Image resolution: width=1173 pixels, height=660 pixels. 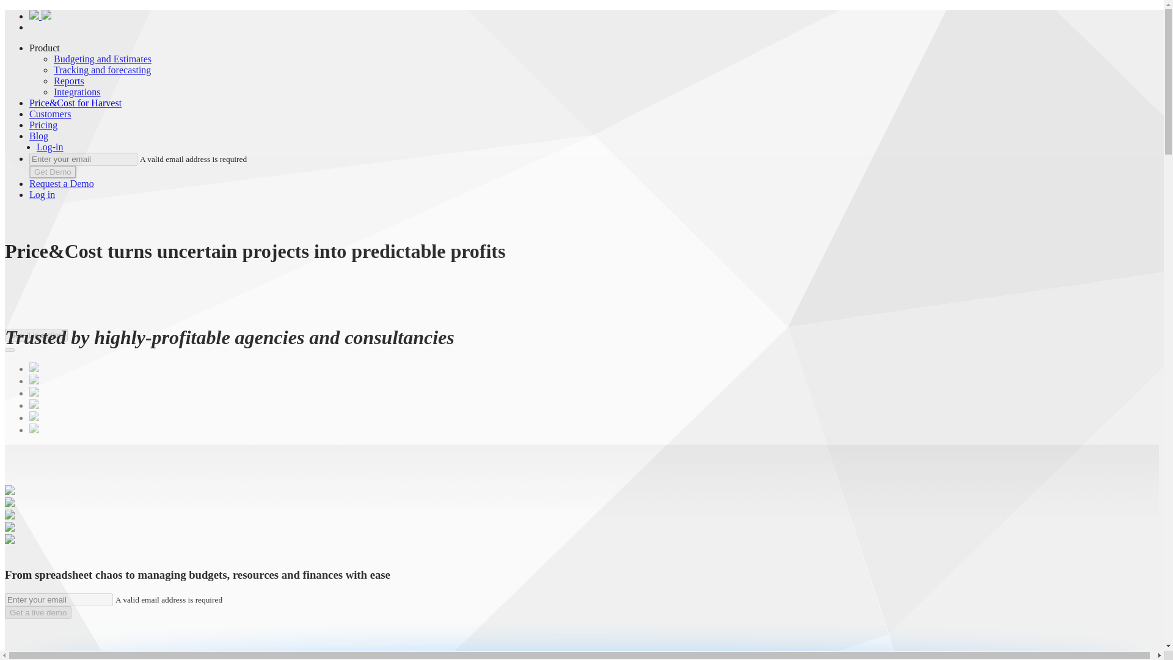 What do you see at coordinates (49, 147) in the screenshot?
I see `Log-in` at bounding box center [49, 147].